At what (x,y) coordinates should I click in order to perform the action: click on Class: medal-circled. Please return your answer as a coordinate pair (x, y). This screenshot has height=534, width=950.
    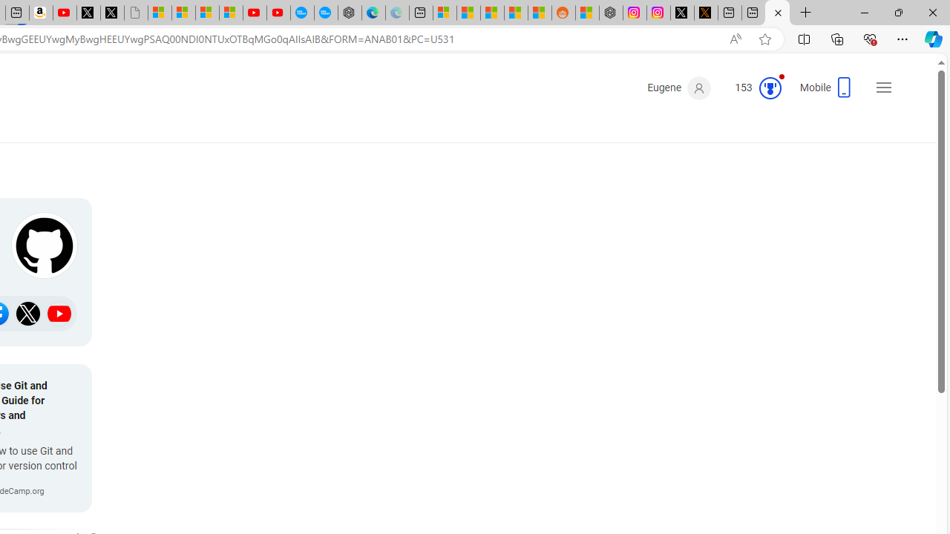
    Looking at the image, I should click on (770, 88).